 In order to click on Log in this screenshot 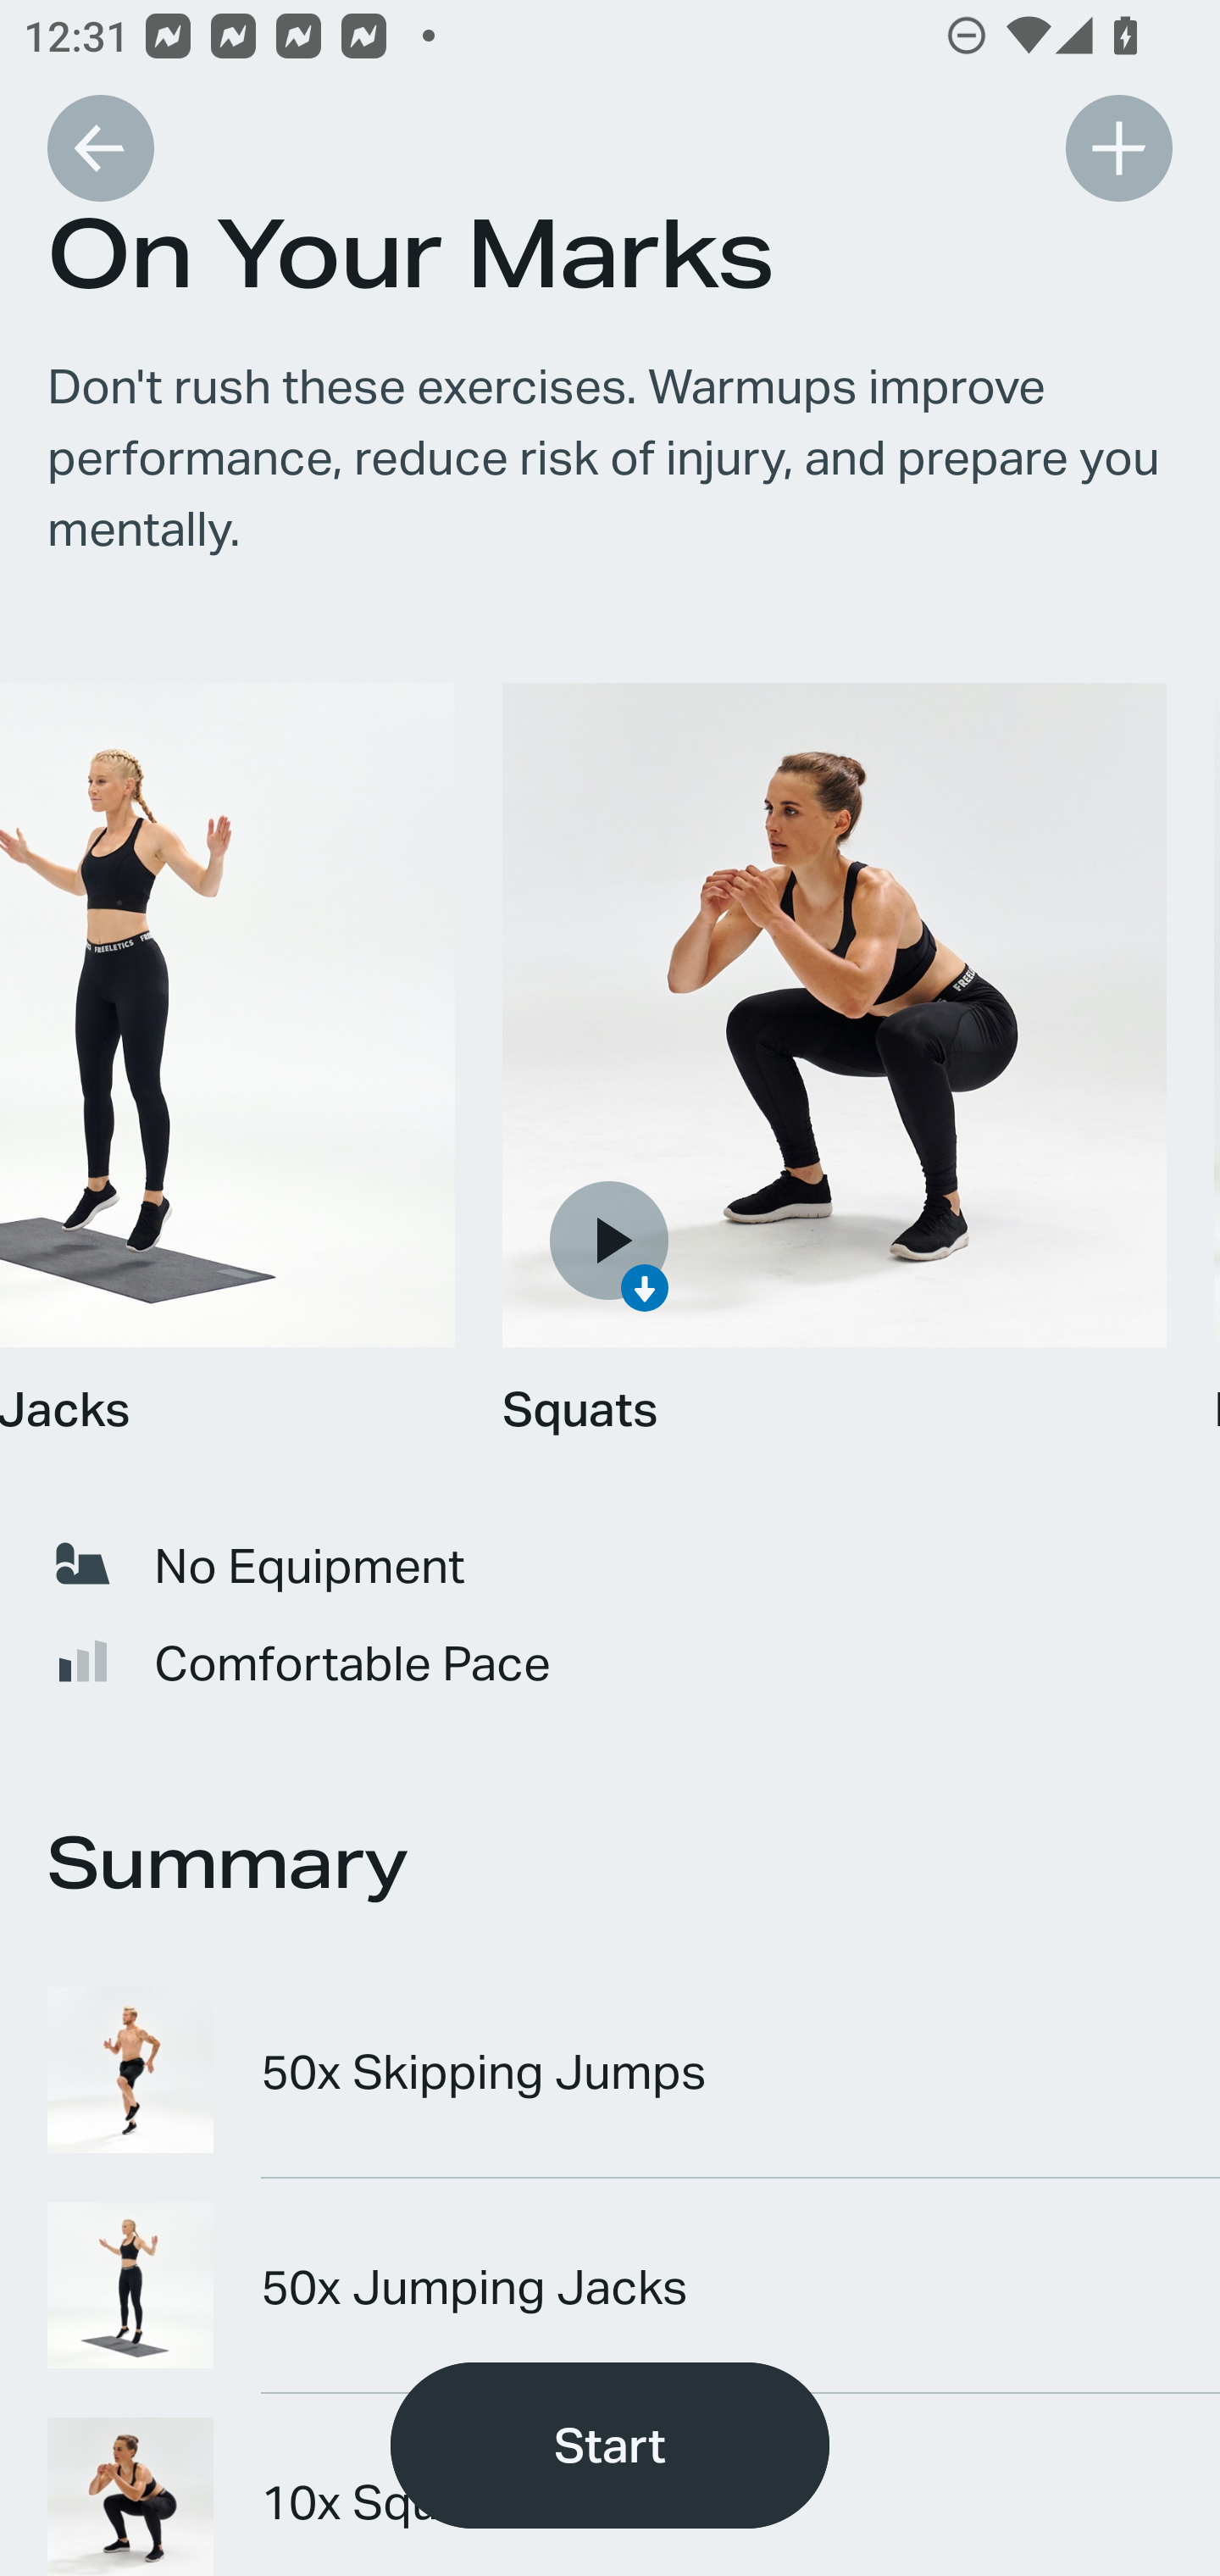, I will do `click(1118, 147)`.